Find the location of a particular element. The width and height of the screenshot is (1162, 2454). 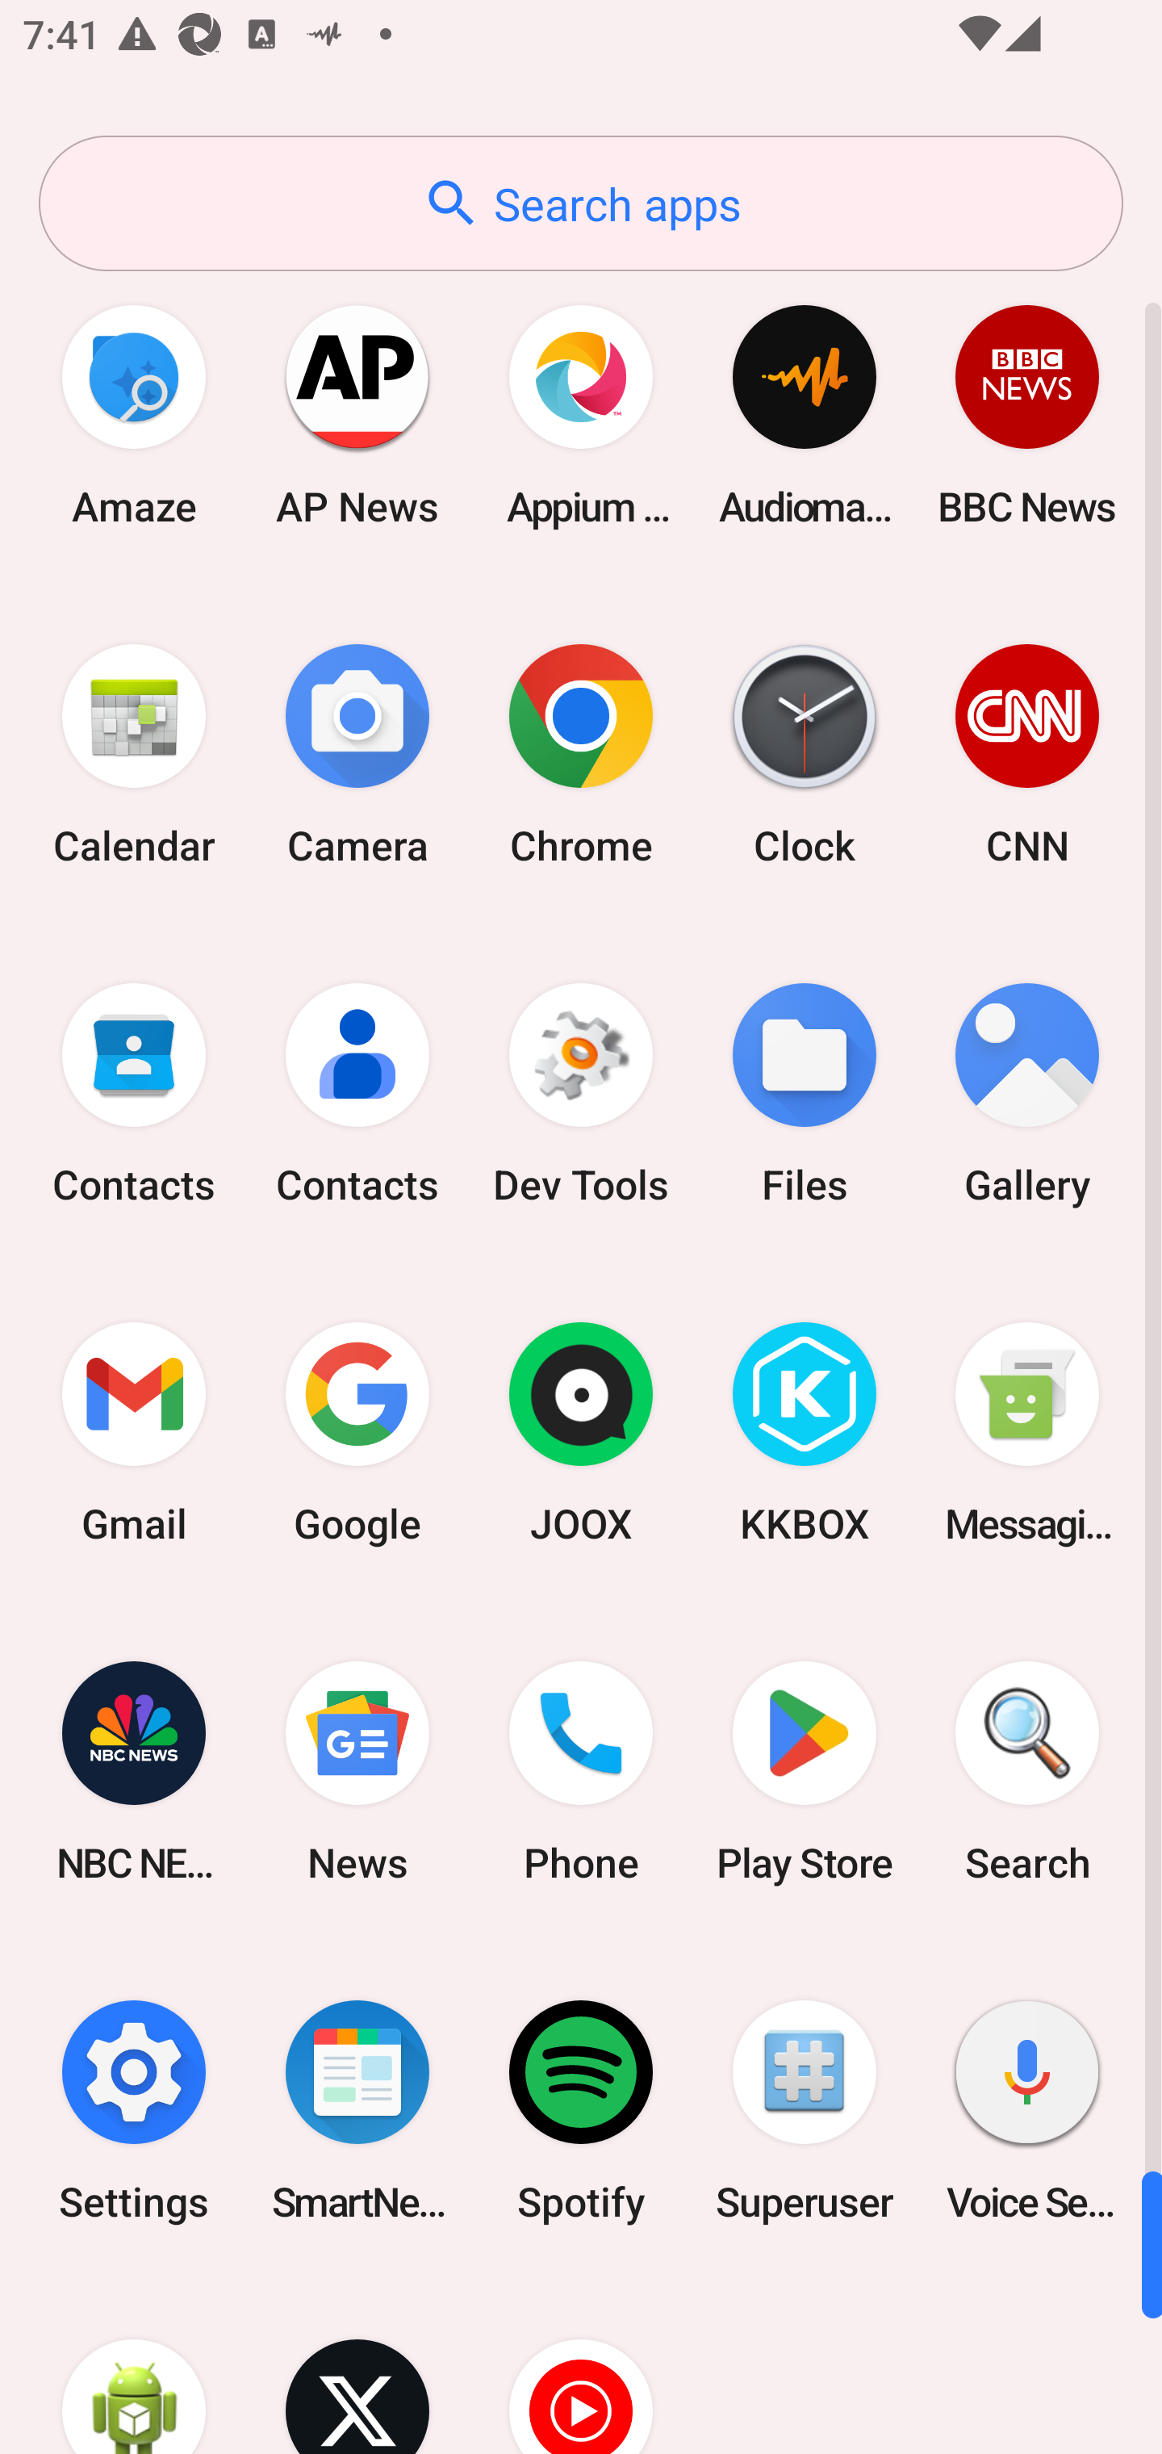

Google is located at coordinates (357, 1433).